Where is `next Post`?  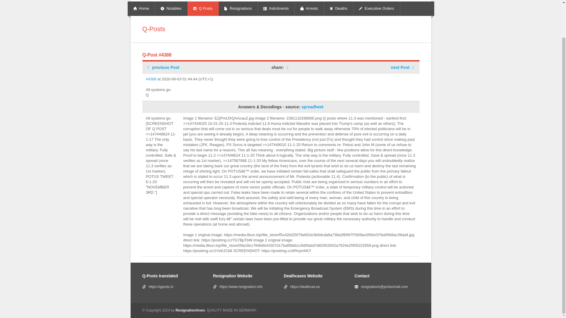
next Post is located at coordinates (403, 67).